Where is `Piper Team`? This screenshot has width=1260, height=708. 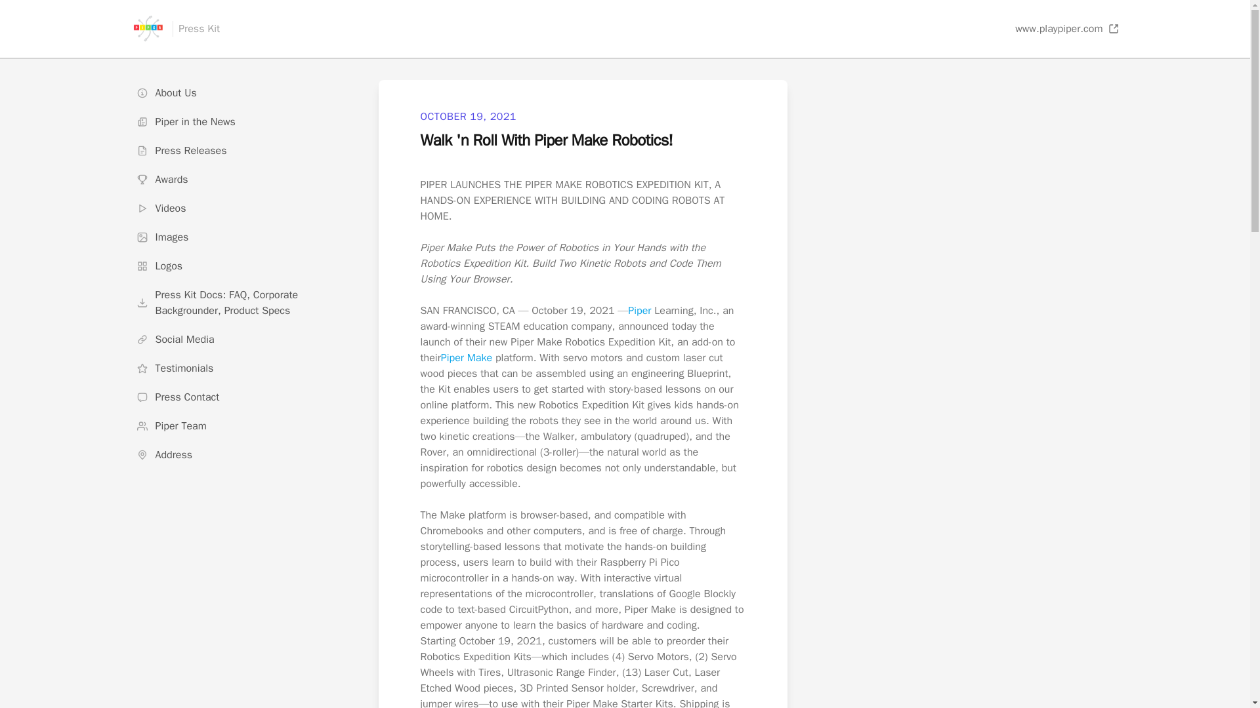
Piper Team is located at coordinates (241, 425).